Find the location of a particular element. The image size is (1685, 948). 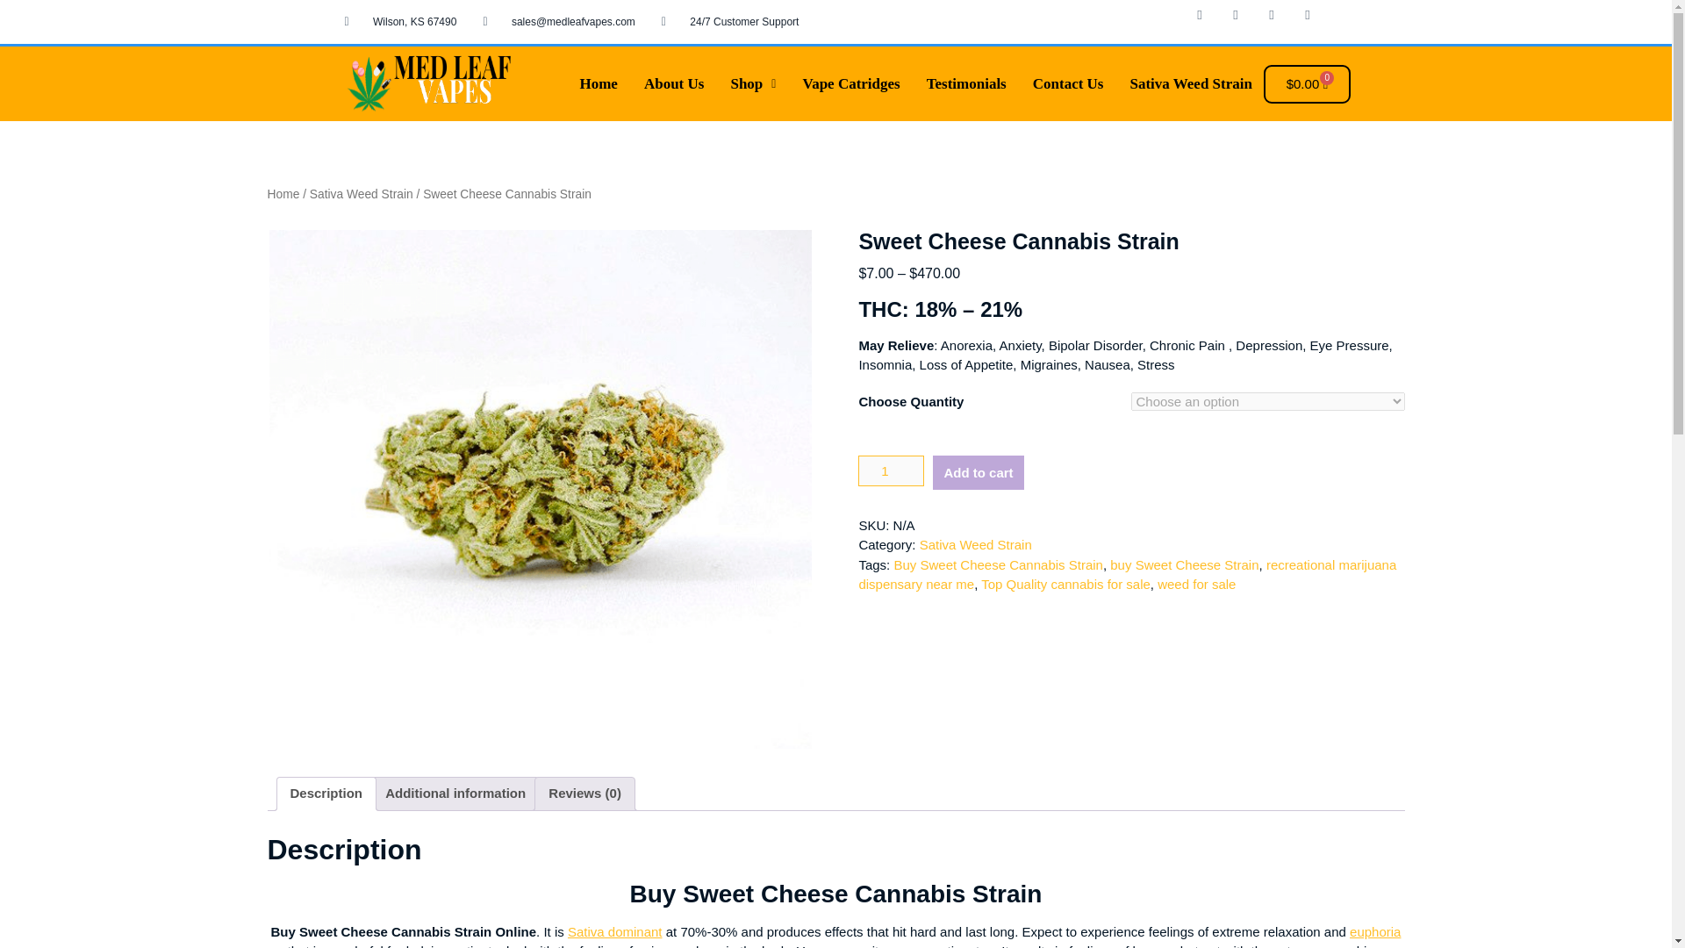

Sativa Weed Strain is located at coordinates (1190, 83).